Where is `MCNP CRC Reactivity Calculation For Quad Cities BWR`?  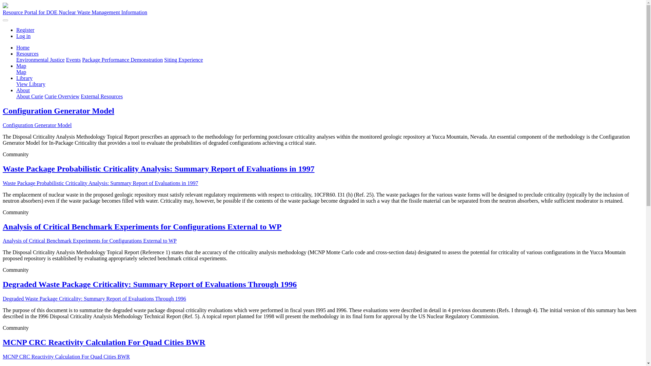 MCNP CRC Reactivity Calculation For Quad Cities BWR is located at coordinates (104, 342).